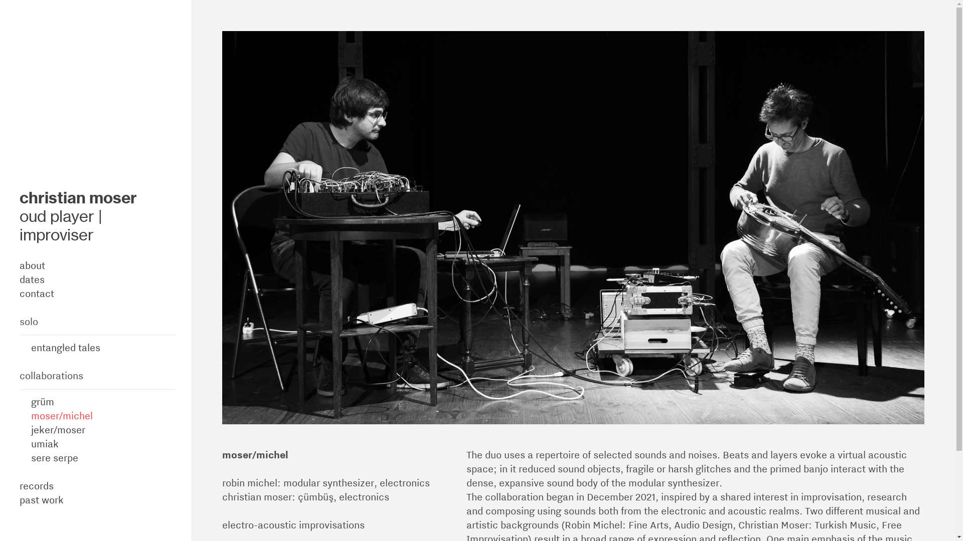  Describe the element at coordinates (42, 500) in the screenshot. I see `past work` at that location.